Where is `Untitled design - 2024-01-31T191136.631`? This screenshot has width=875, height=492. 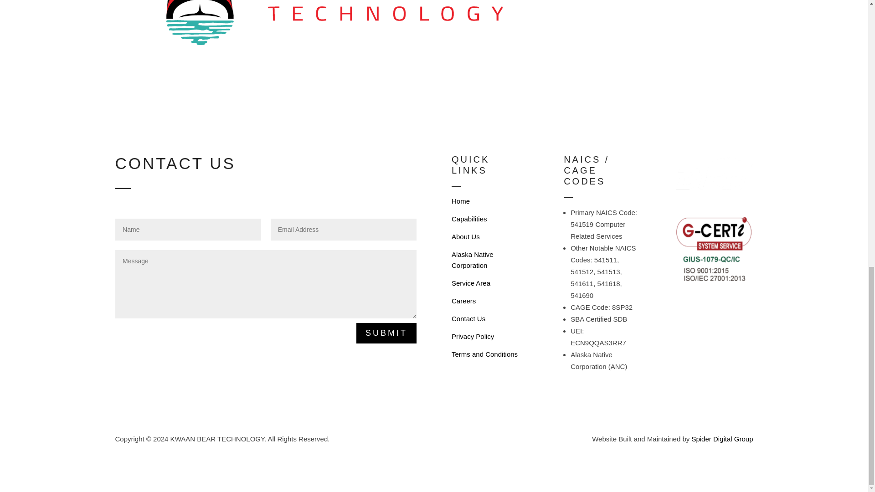 Untitled design - 2024-01-31T191136.631 is located at coordinates (342, 29).